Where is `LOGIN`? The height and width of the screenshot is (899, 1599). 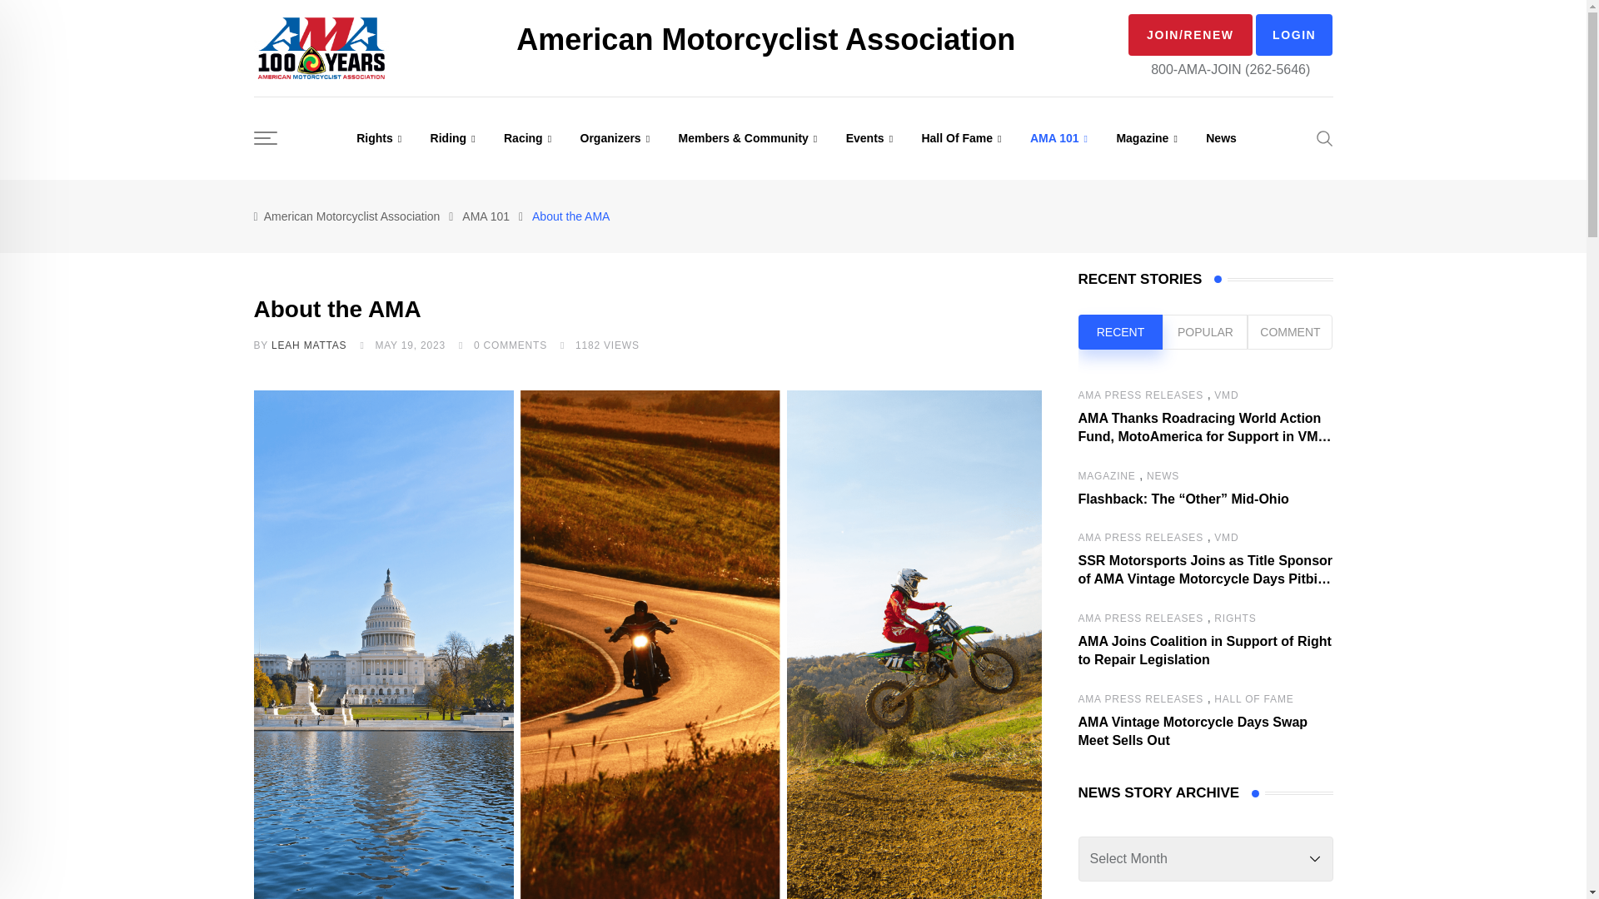 LOGIN is located at coordinates (1293, 35).